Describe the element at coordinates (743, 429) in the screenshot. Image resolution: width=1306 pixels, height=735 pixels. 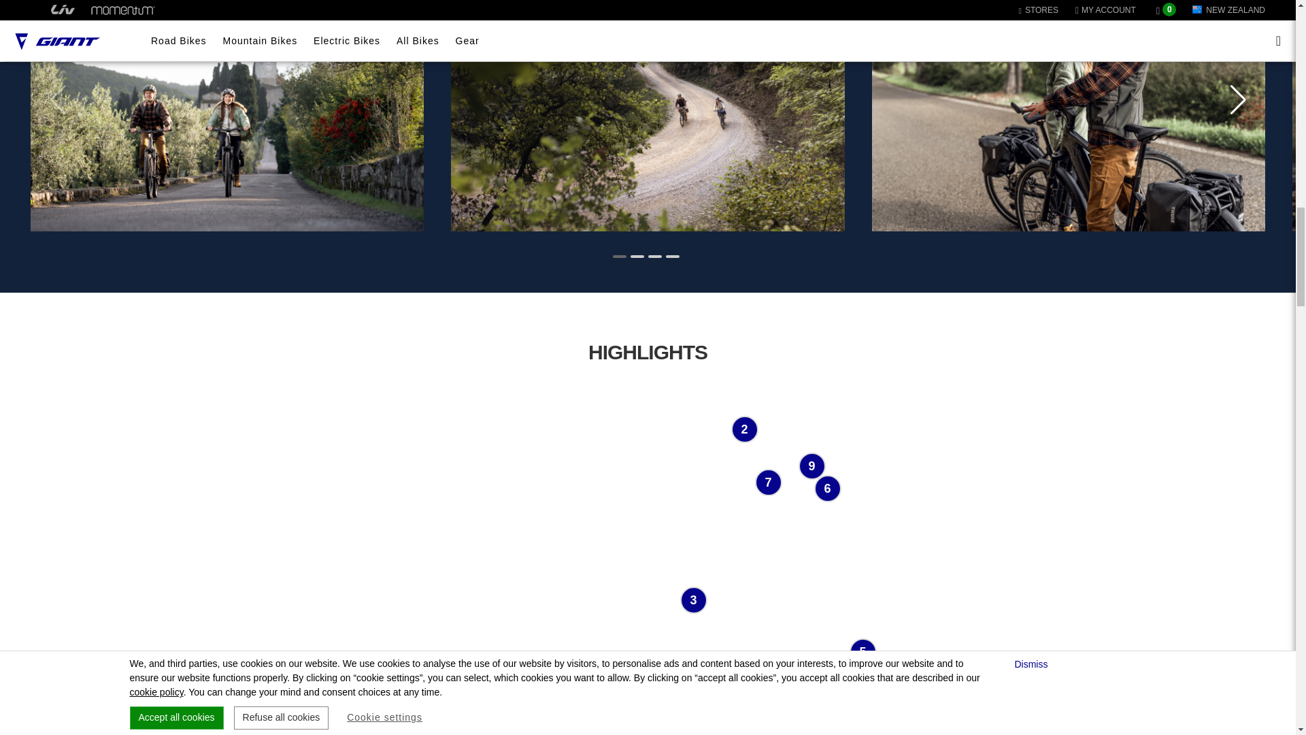
I see `RideControl Dash` at that location.